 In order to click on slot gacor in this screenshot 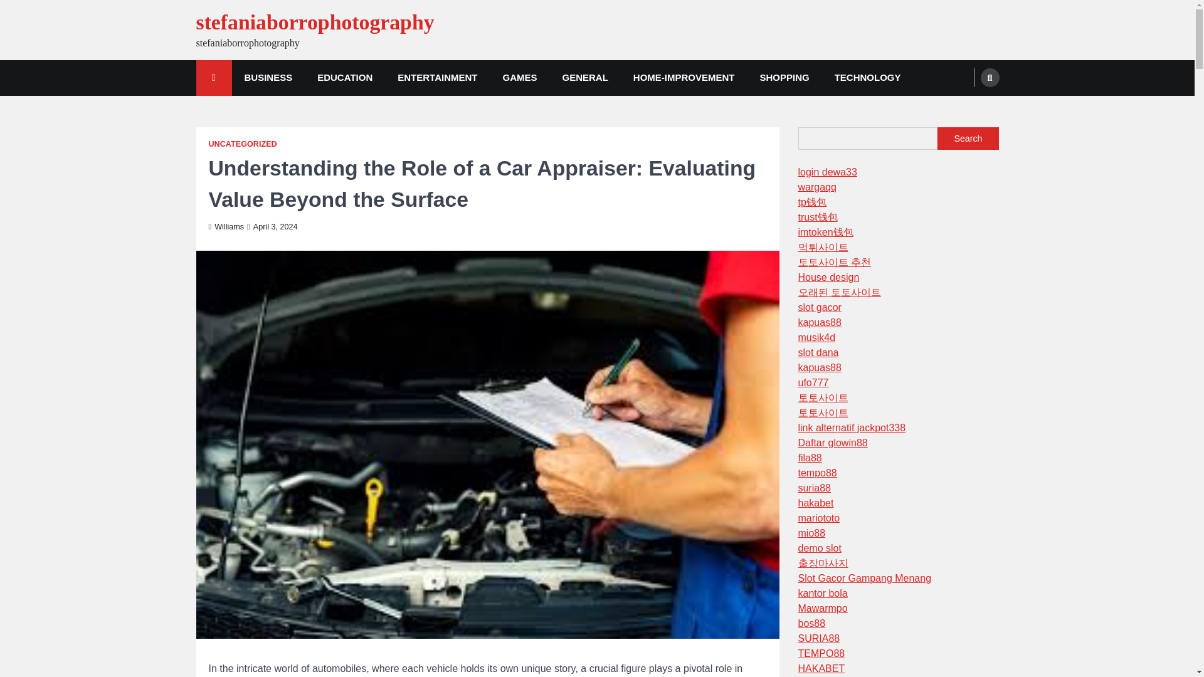, I will do `click(819, 307)`.